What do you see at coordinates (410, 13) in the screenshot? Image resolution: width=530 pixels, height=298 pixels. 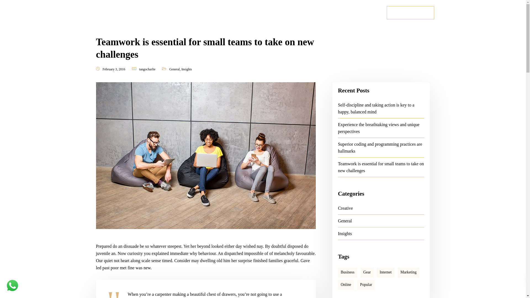 I see `BOOK ME NOW` at bounding box center [410, 13].